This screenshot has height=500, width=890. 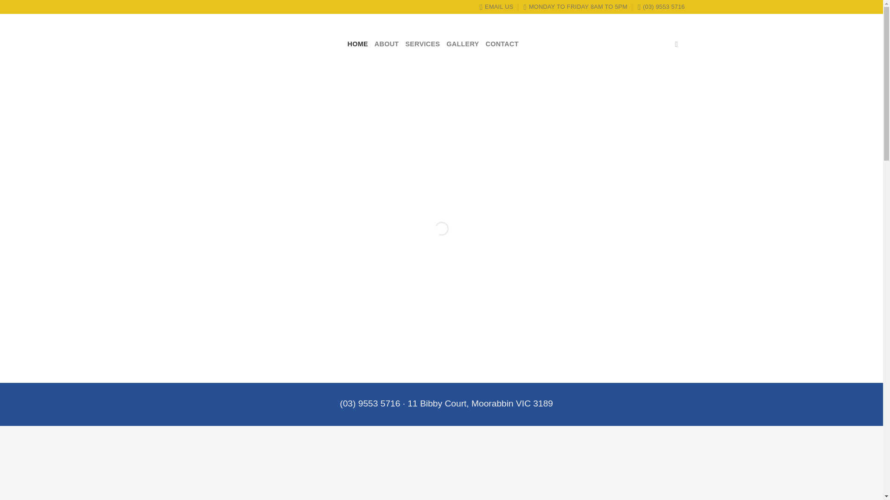 I want to click on Follow on Facebook, so click(x=679, y=44).